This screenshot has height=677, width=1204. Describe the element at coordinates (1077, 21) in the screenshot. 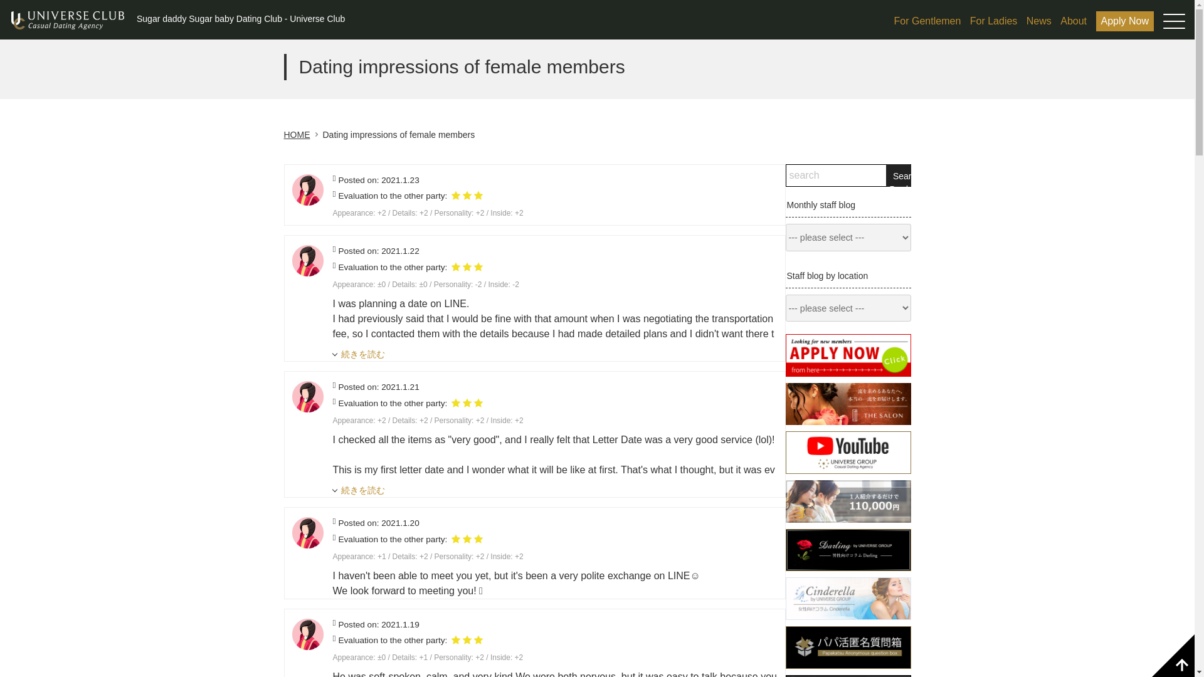

I see `About` at that location.